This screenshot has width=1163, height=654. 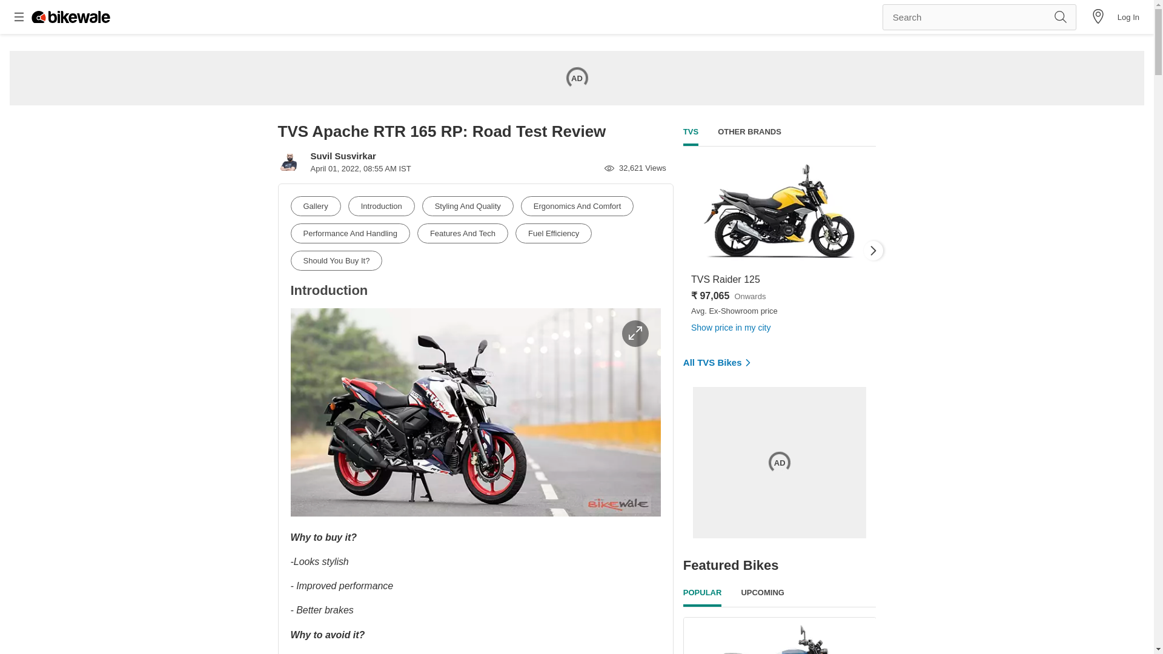 I want to click on Location, so click(x=1098, y=17).